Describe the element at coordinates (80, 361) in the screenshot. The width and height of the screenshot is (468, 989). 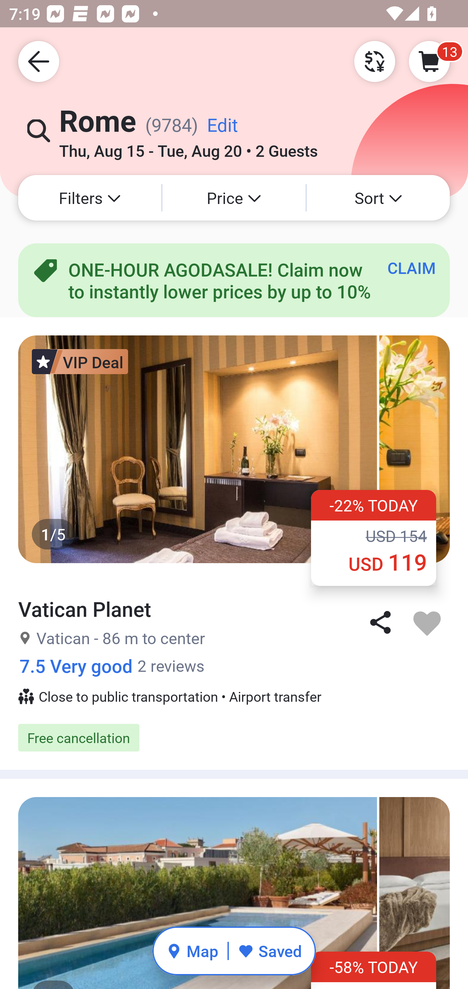
I see `VIP Deal` at that location.